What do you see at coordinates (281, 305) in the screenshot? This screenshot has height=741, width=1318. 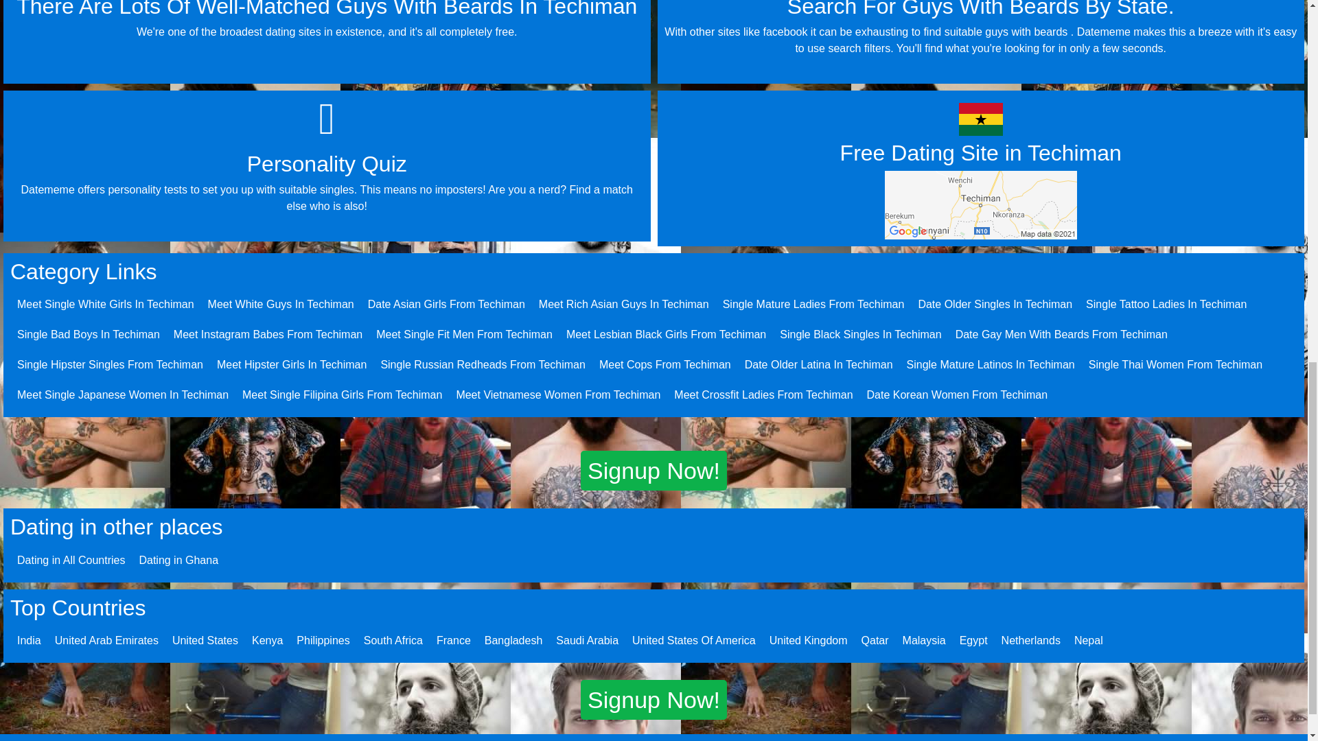 I see `Meet White Guys In Techiman` at bounding box center [281, 305].